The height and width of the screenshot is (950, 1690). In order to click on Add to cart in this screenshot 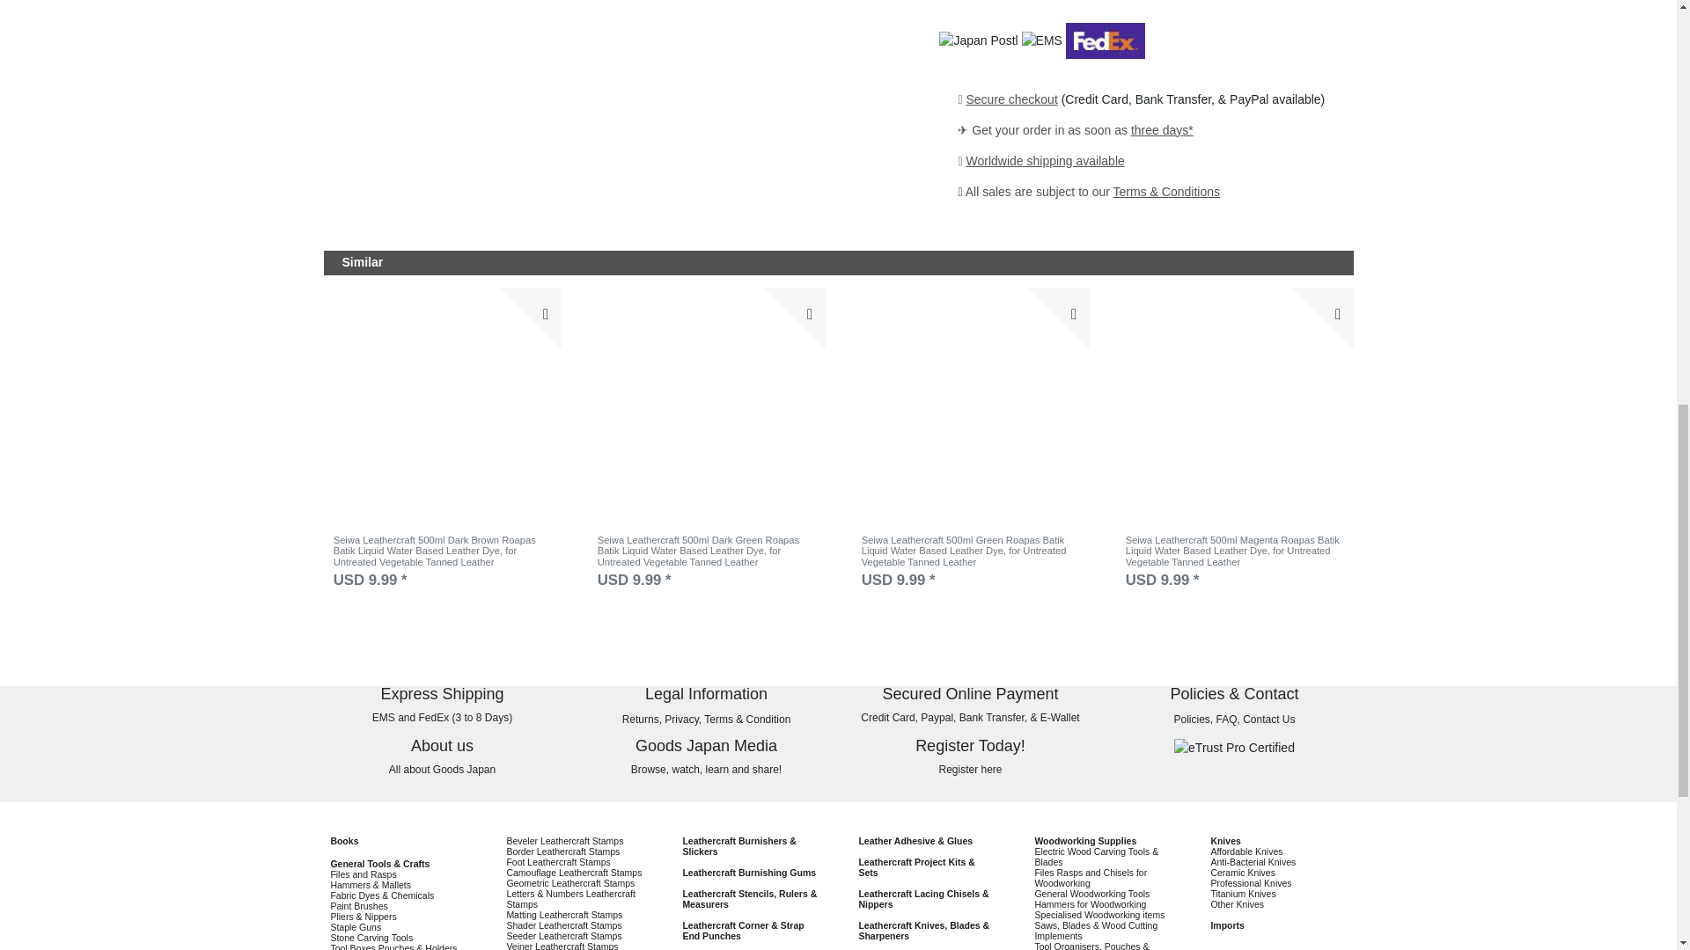, I will do `click(1322, 318)`.